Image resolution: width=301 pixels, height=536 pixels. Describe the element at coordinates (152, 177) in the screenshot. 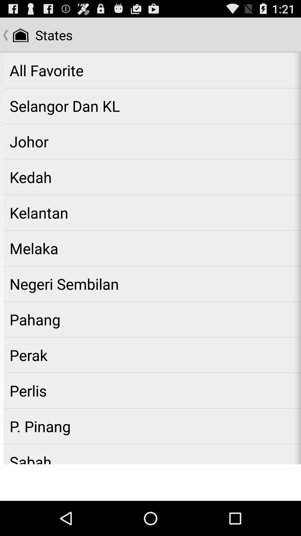

I see `swipe to the kedah app` at that location.